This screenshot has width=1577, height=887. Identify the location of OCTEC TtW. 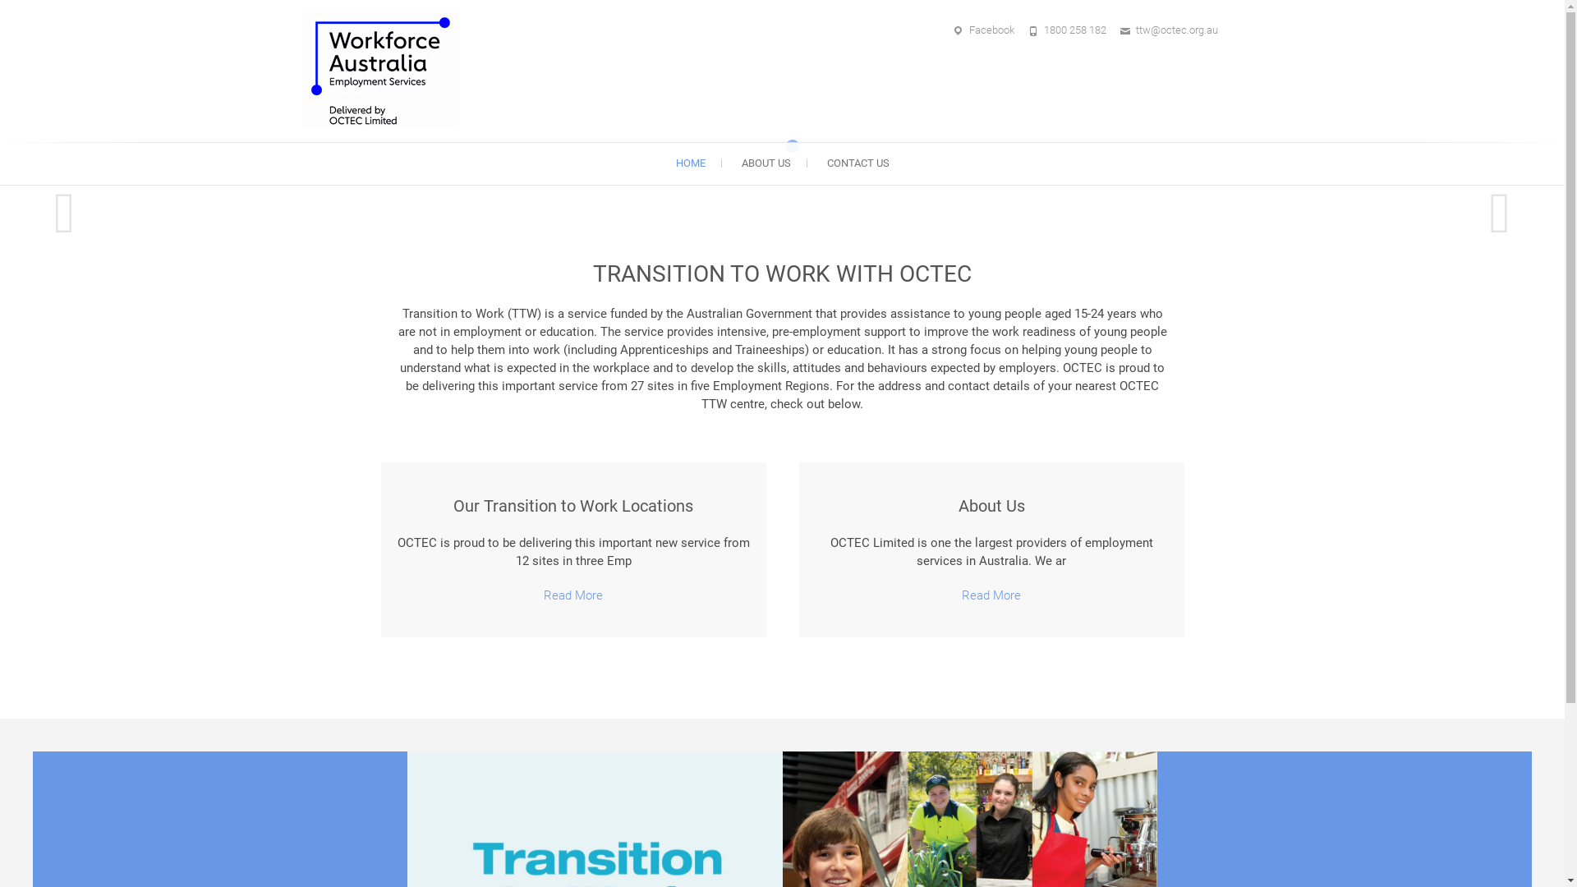
(384, 69).